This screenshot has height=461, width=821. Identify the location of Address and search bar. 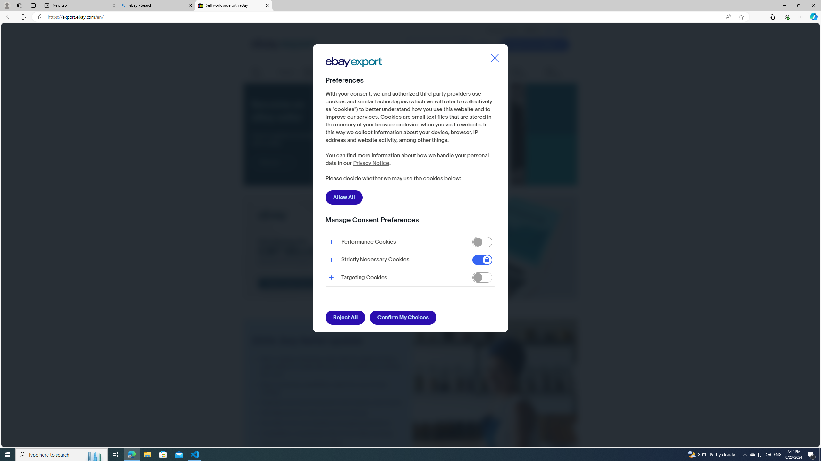
(384, 17).